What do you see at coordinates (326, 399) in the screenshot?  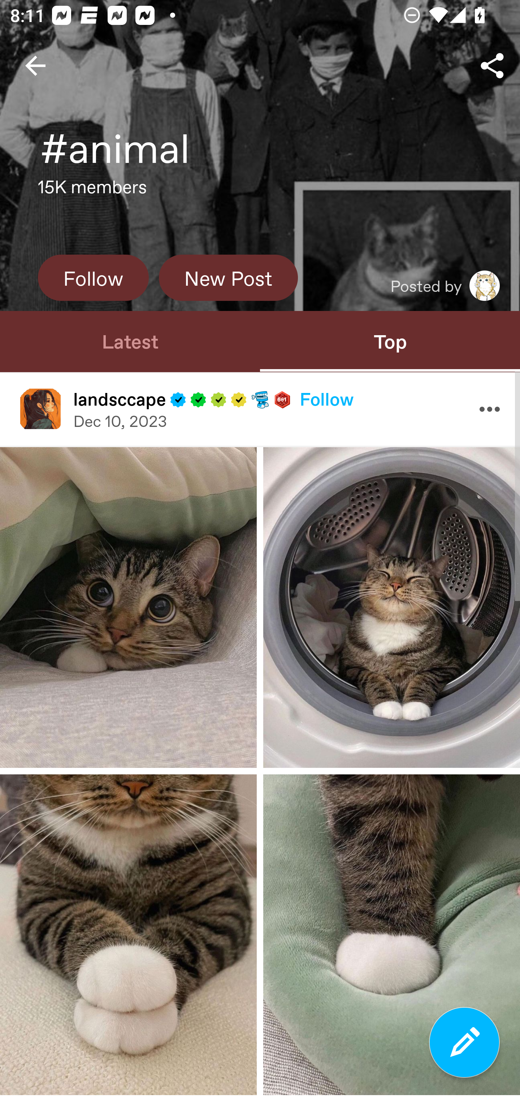 I see `Follow` at bounding box center [326, 399].